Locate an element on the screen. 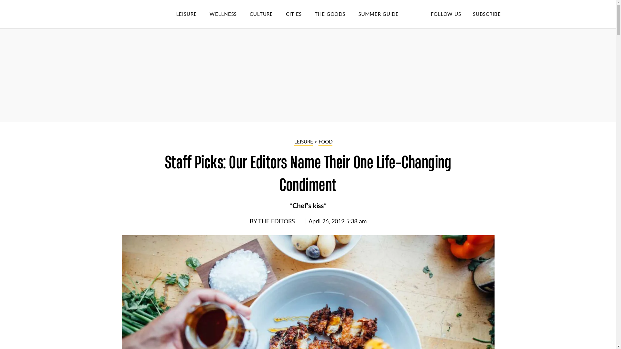  LEISURE is located at coordinates (193, 14).